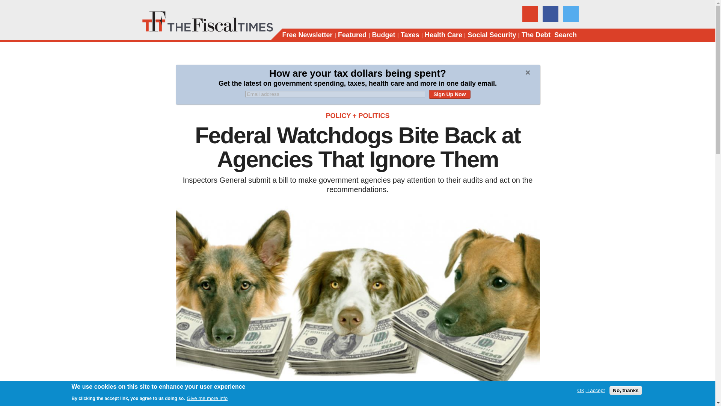 This screenshot has width=721, height=406. Describe the element at coordinates (410, 35) in the screenshot. I see `Taxes` at that location.